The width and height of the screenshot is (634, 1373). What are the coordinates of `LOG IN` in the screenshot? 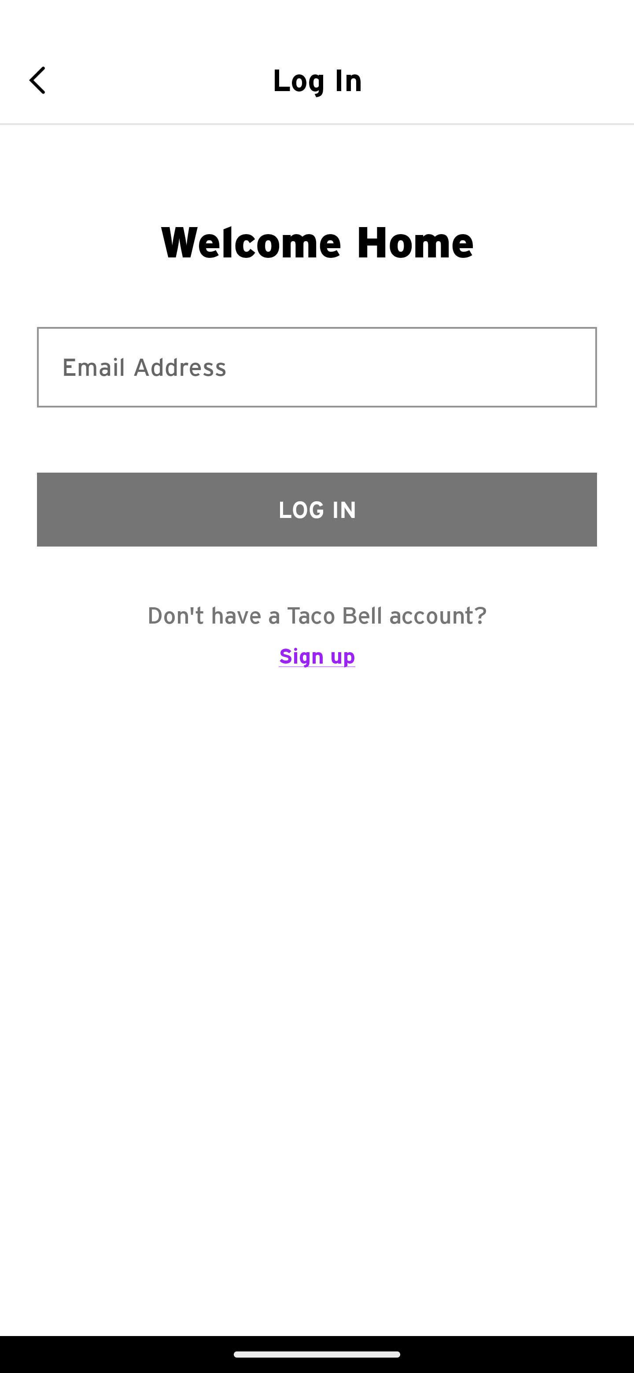 It's located at (317, 509).